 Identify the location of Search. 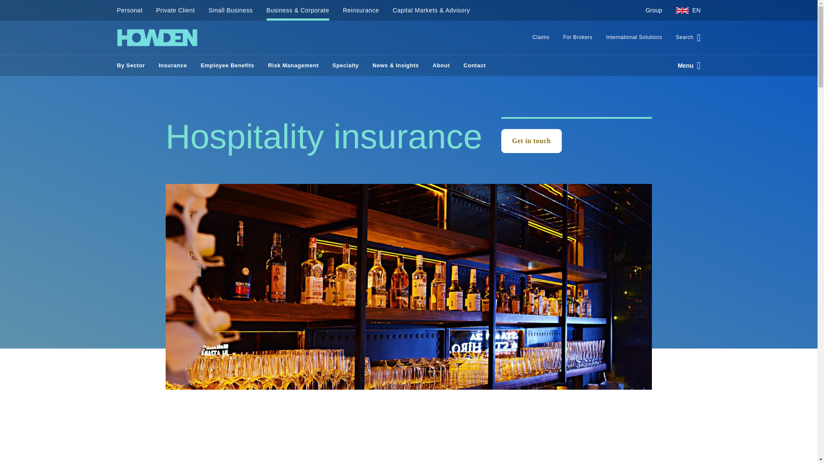
(685, 38).